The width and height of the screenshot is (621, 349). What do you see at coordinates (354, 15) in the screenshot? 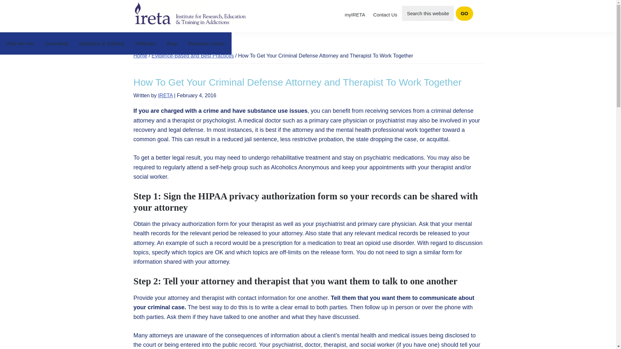
I see `myIRETA` at bounding box center [354, 15].